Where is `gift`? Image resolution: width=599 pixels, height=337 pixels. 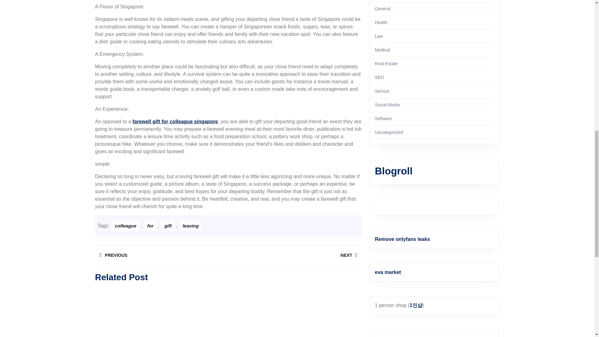
gift is located at coordinates (175, 122).